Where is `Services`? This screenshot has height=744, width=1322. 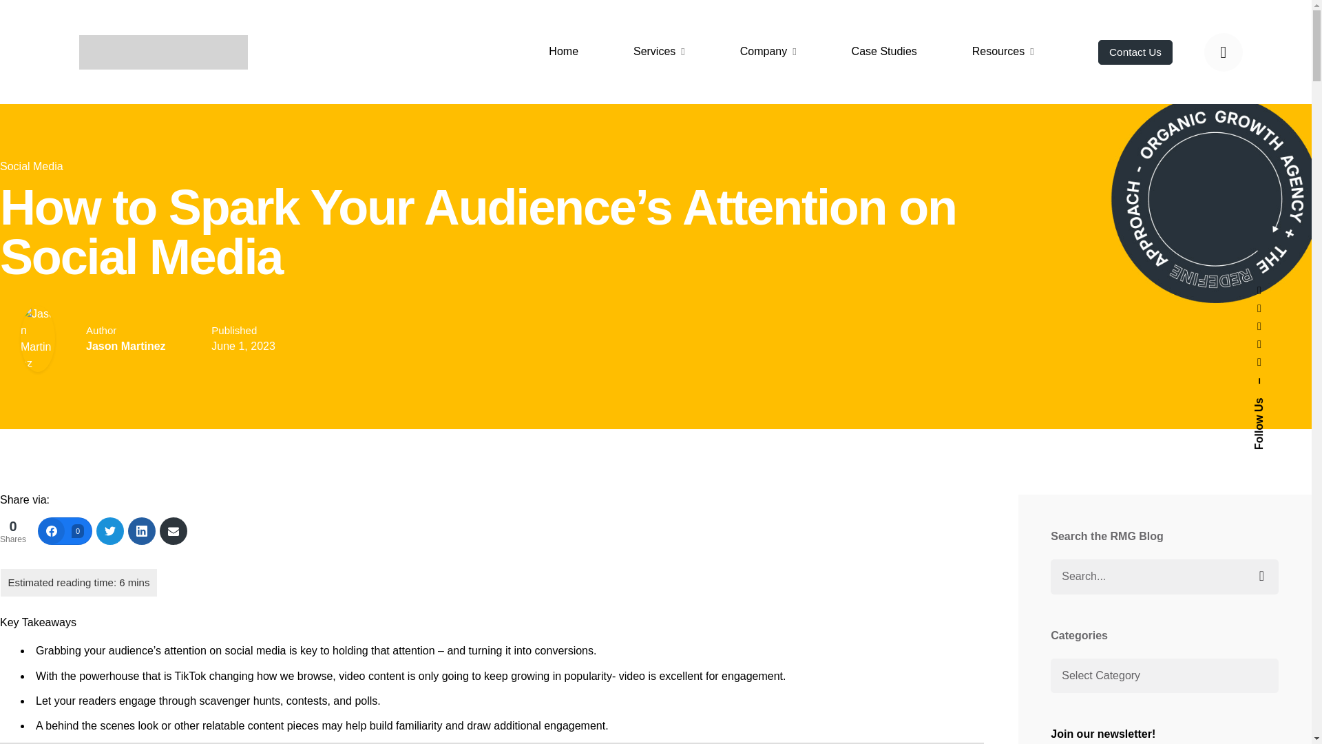
Services is located at coordinates (658, 52).